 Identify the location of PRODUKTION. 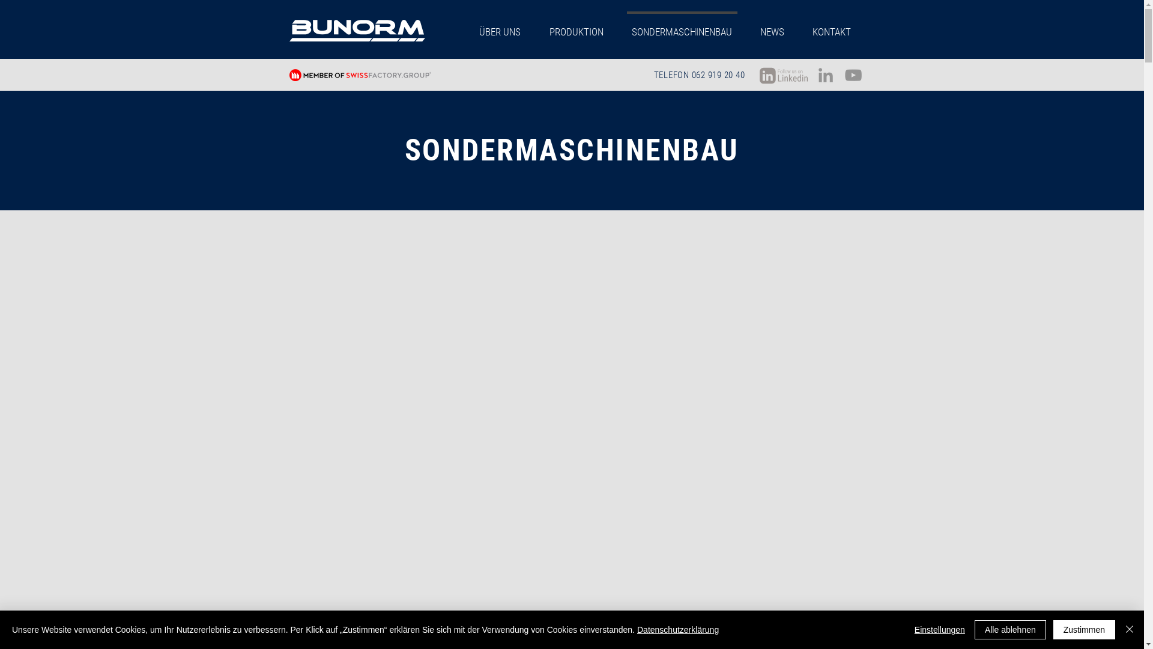
(576, 26).